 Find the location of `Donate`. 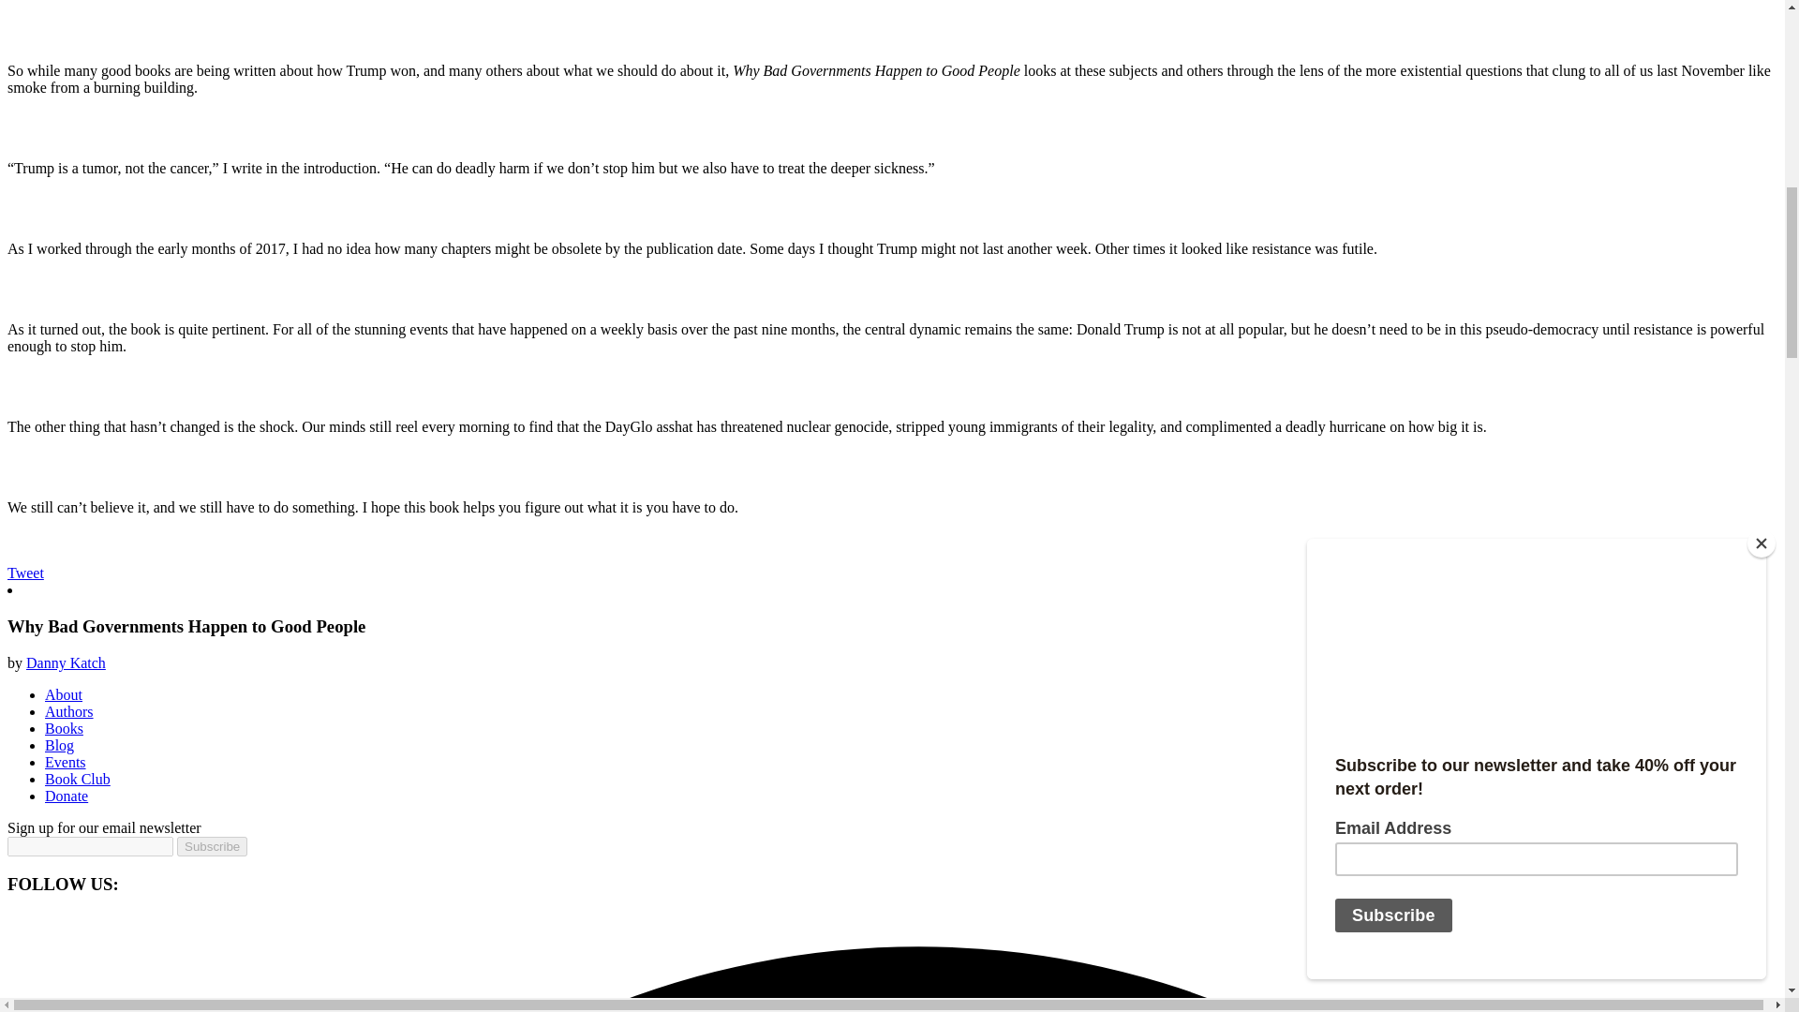

Donate is located at coordinates (67, 796).